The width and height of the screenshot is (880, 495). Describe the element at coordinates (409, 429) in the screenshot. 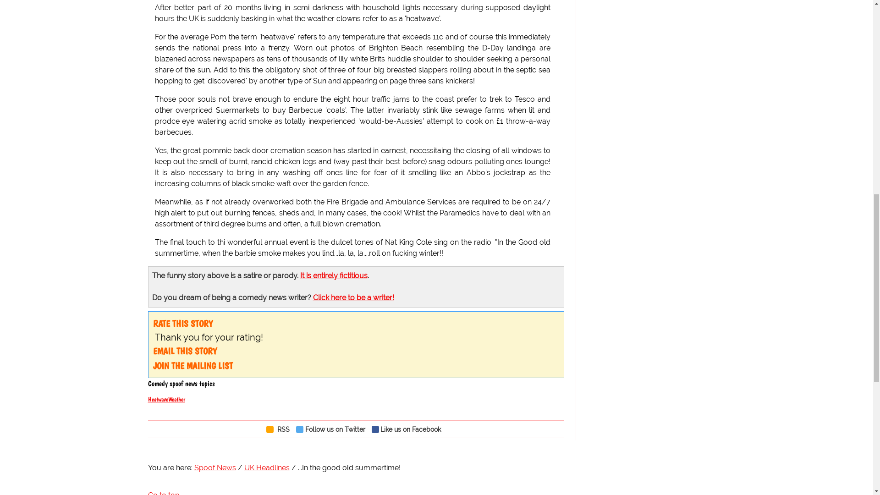

I see `Like us on Facebook` at that location.